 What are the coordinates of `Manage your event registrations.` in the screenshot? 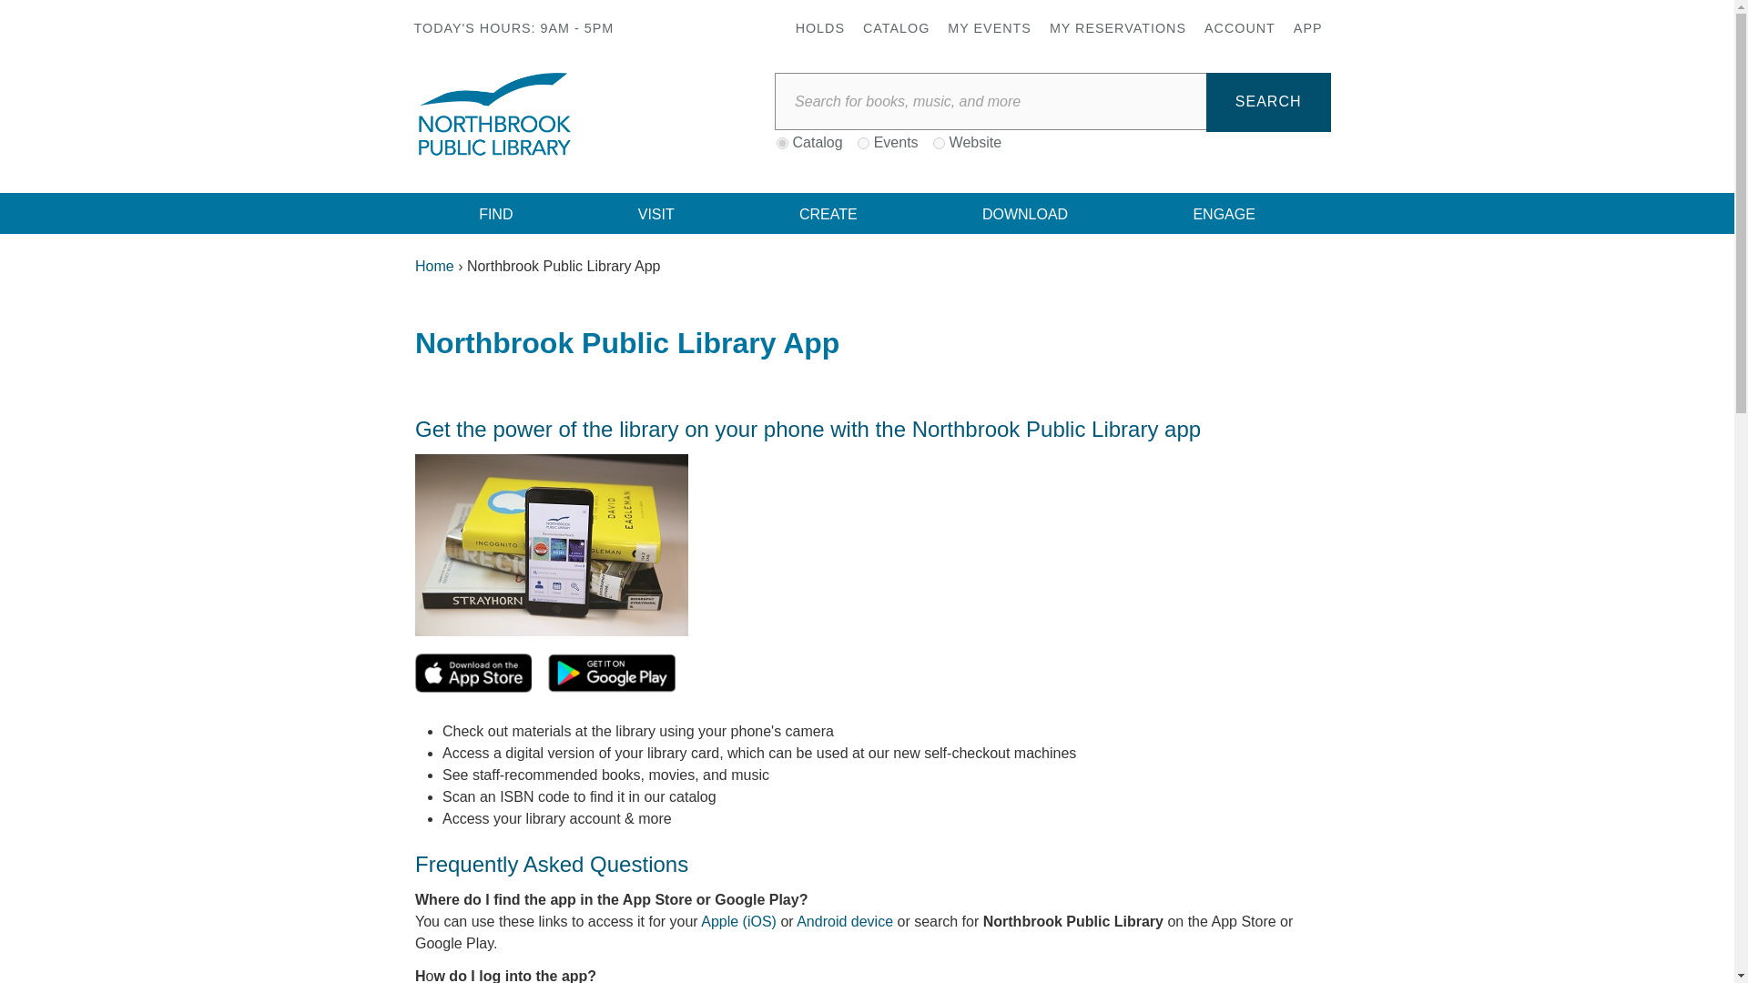 It's located at (989, 27).